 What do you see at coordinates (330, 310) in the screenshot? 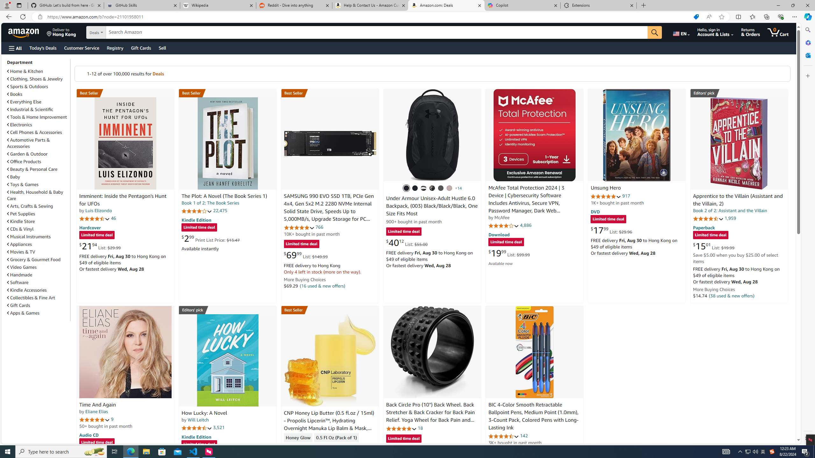
I see `Best Seller in Lip Butters` at bounding box center [330, 310].